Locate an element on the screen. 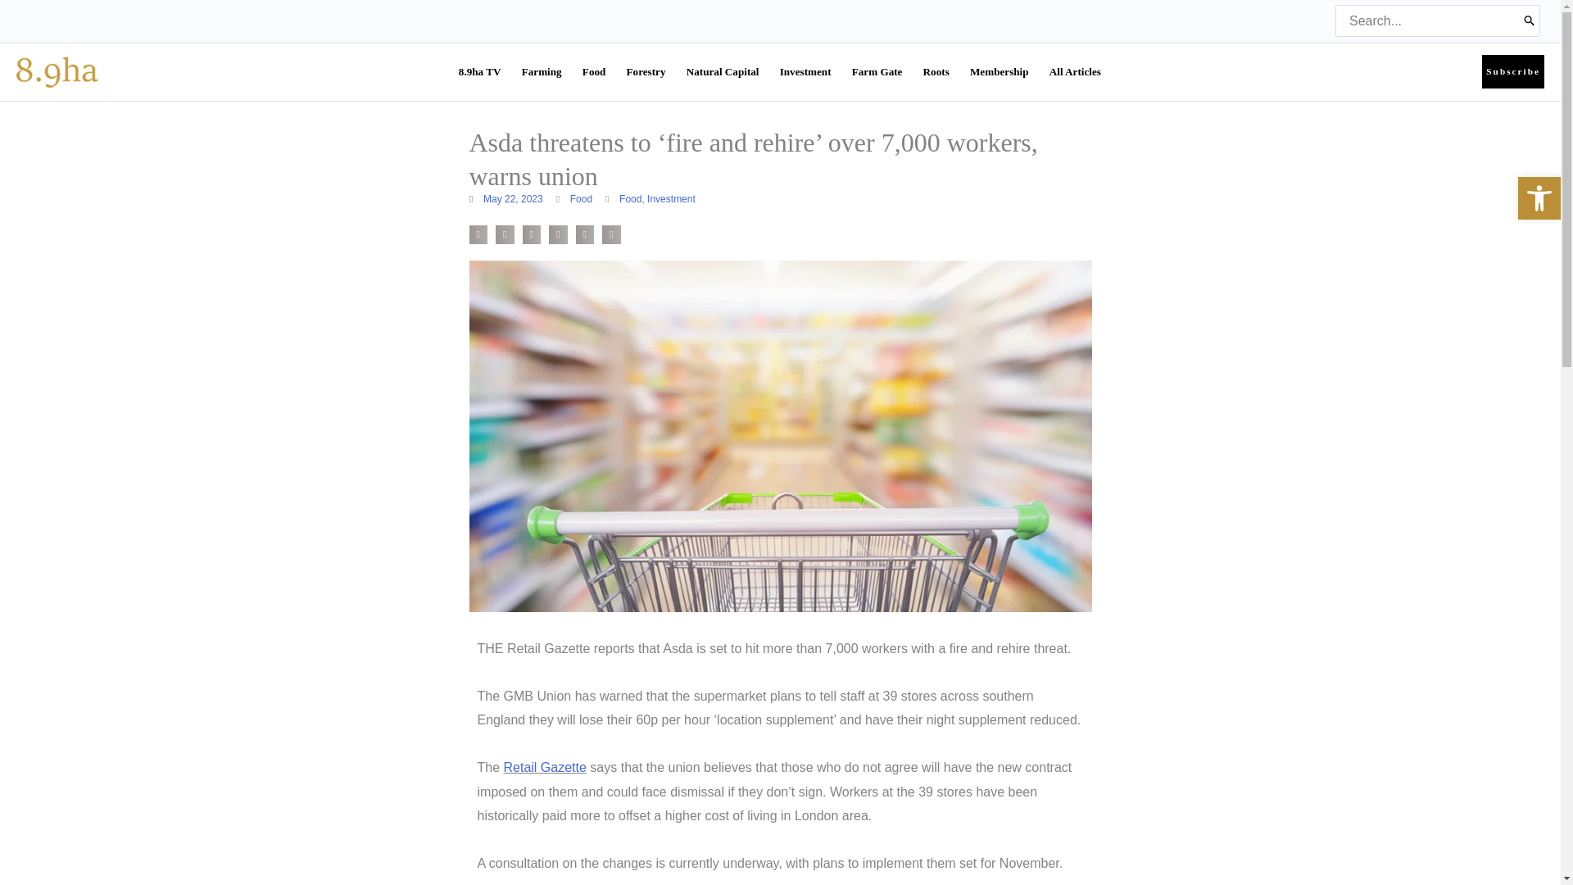 The height and width of the screenshot is (885, 1573). Investment is located at coordinates (670, 198).